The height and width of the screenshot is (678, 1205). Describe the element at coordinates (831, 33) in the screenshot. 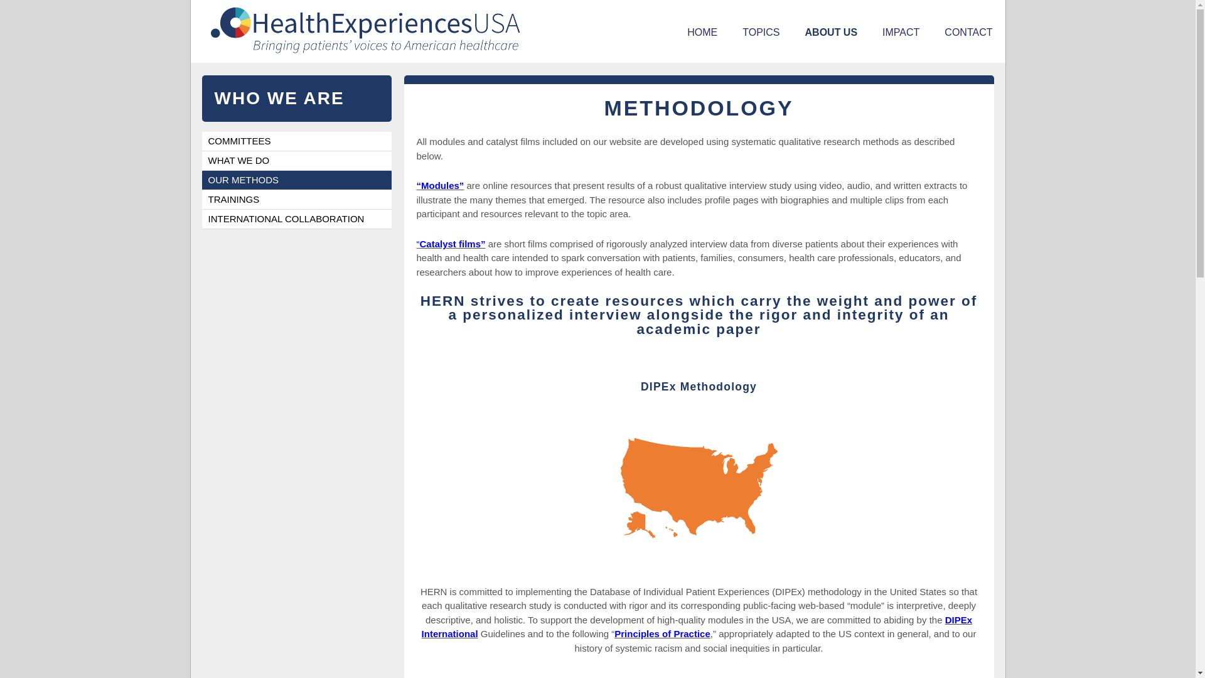

I see `ABOUT US` at that location.